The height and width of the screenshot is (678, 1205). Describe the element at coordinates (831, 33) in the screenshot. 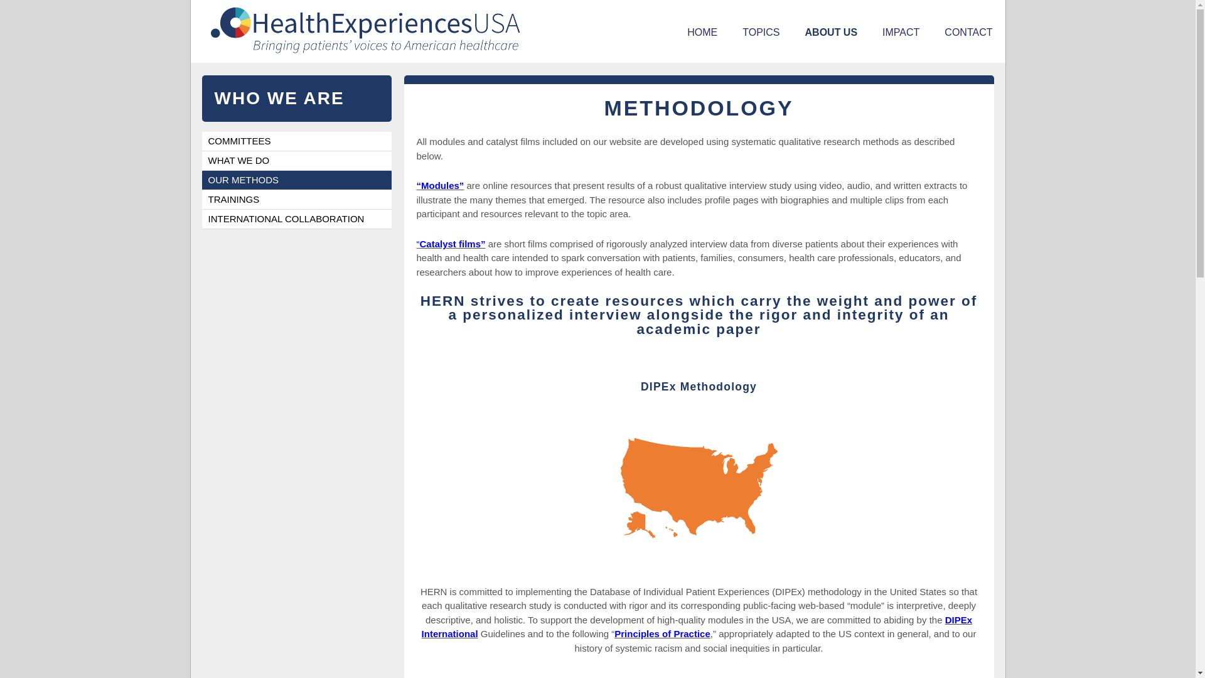

I see `ABOUT US` at that location.